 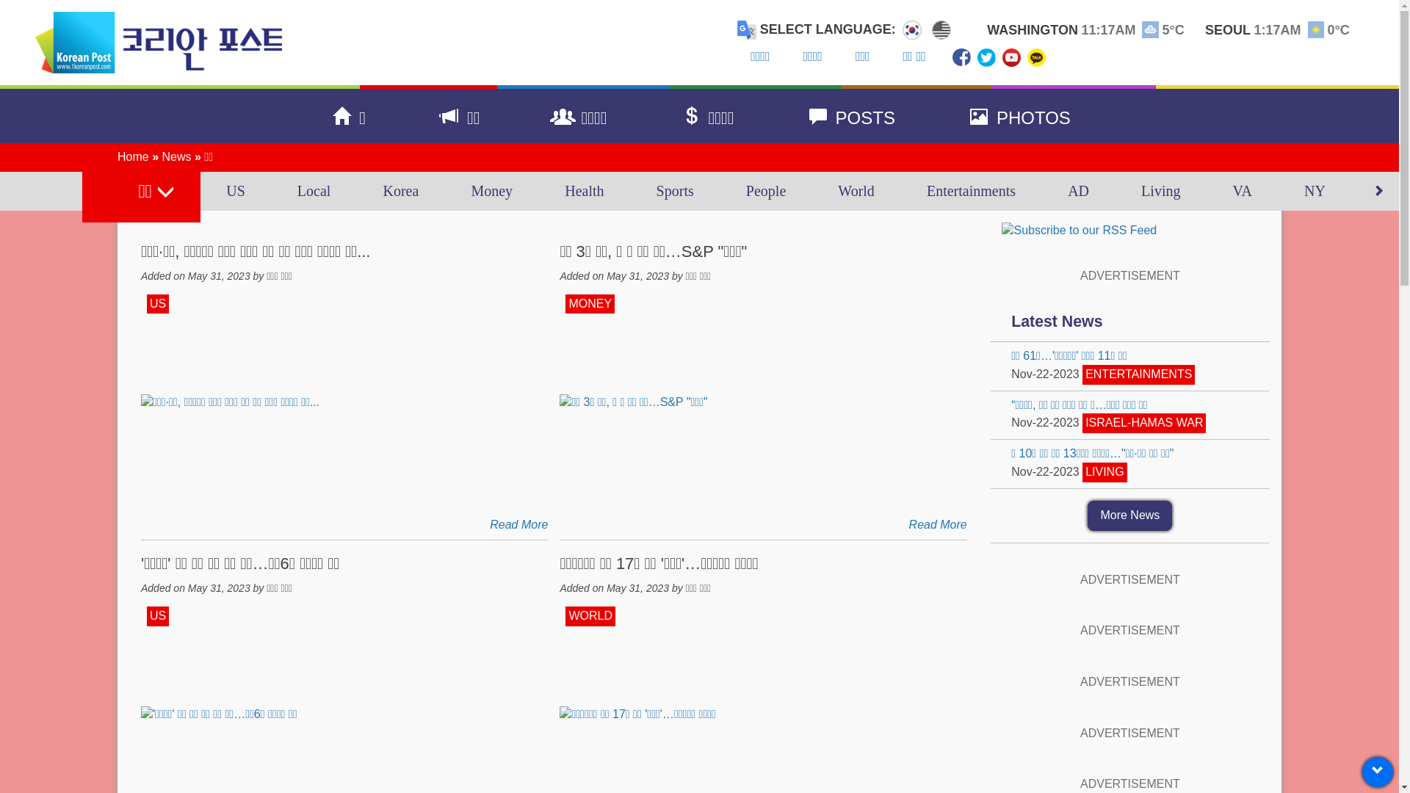 What do you see at coordinates (912, 29) in the screenshot?
I see `Korean` at bounding box center [912, 29].